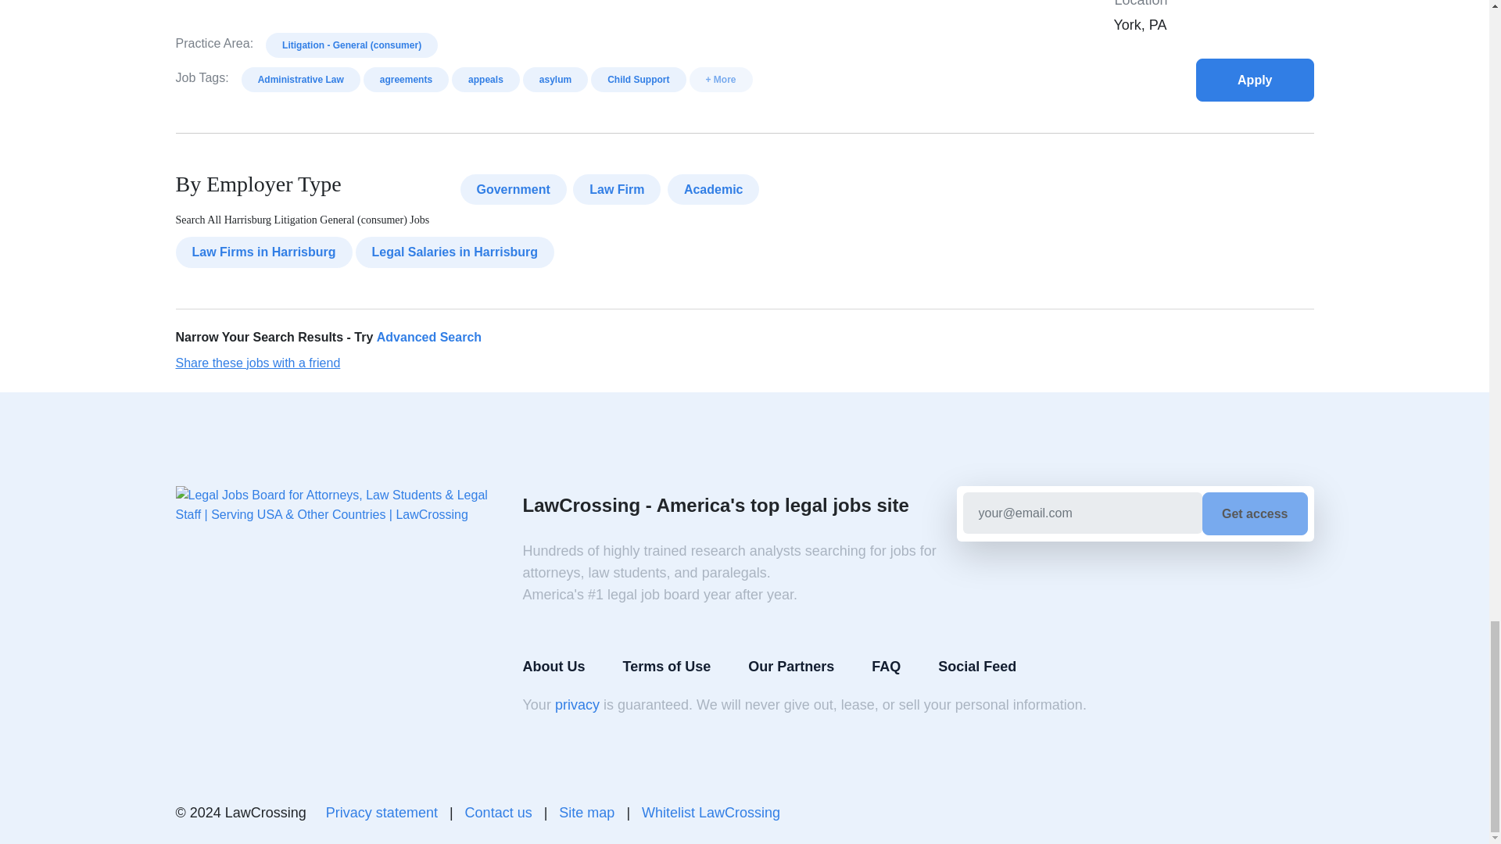  What do you see at coordinates (1263, 813) in the screenshot?
I see `LawCrossing Linkedin` at bounding box center [1263, 813].